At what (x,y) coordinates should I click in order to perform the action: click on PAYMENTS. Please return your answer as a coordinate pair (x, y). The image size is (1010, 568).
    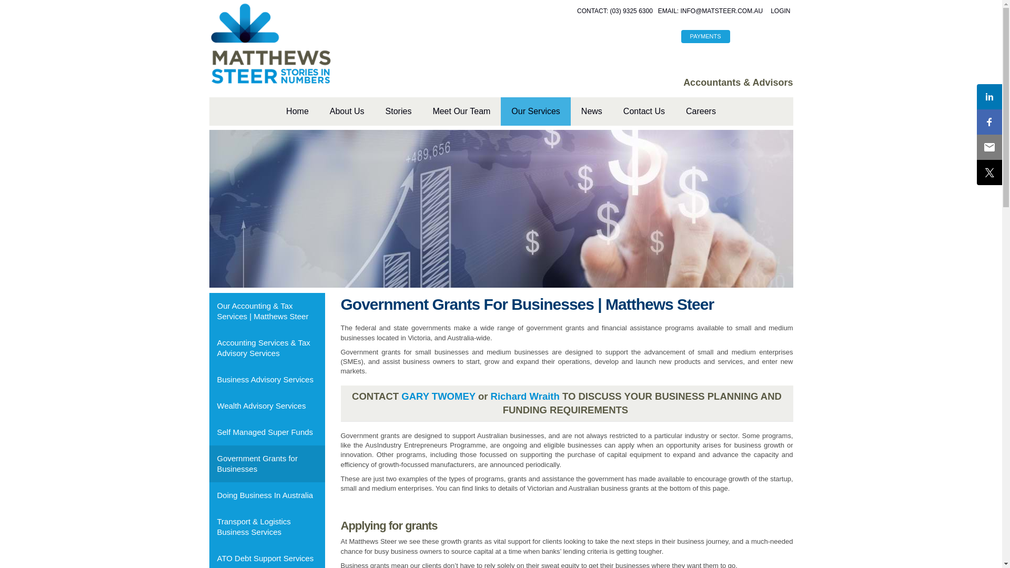
    Looking at the image, I should click on (706, 37).